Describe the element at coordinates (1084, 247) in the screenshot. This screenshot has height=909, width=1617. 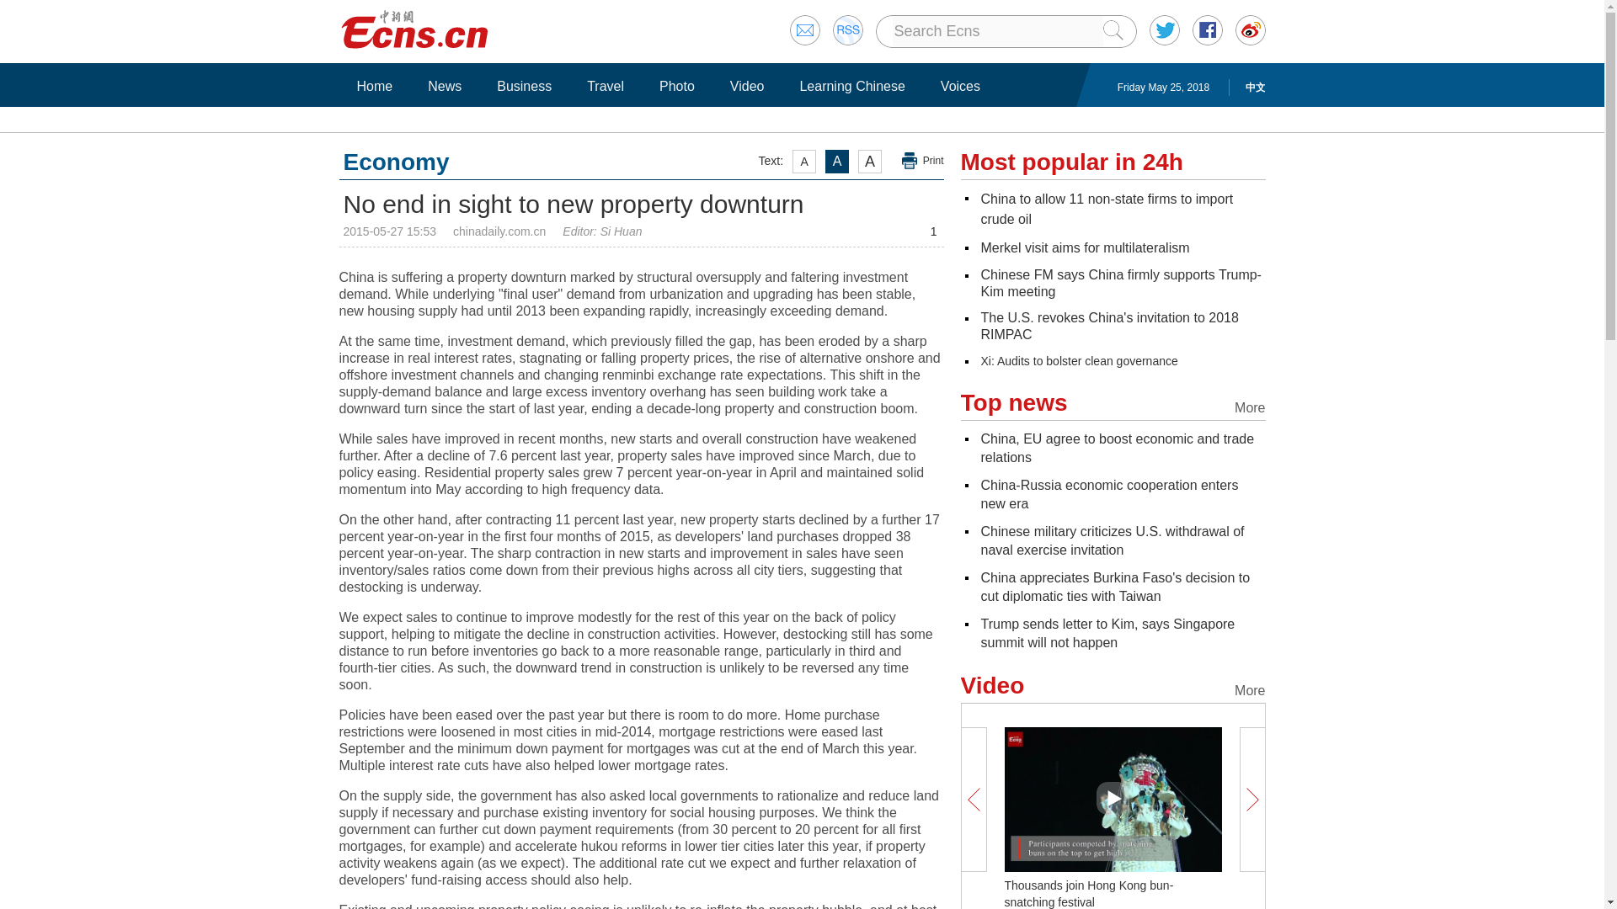
I see `Merkel visit aims for multilateralism` at that location.